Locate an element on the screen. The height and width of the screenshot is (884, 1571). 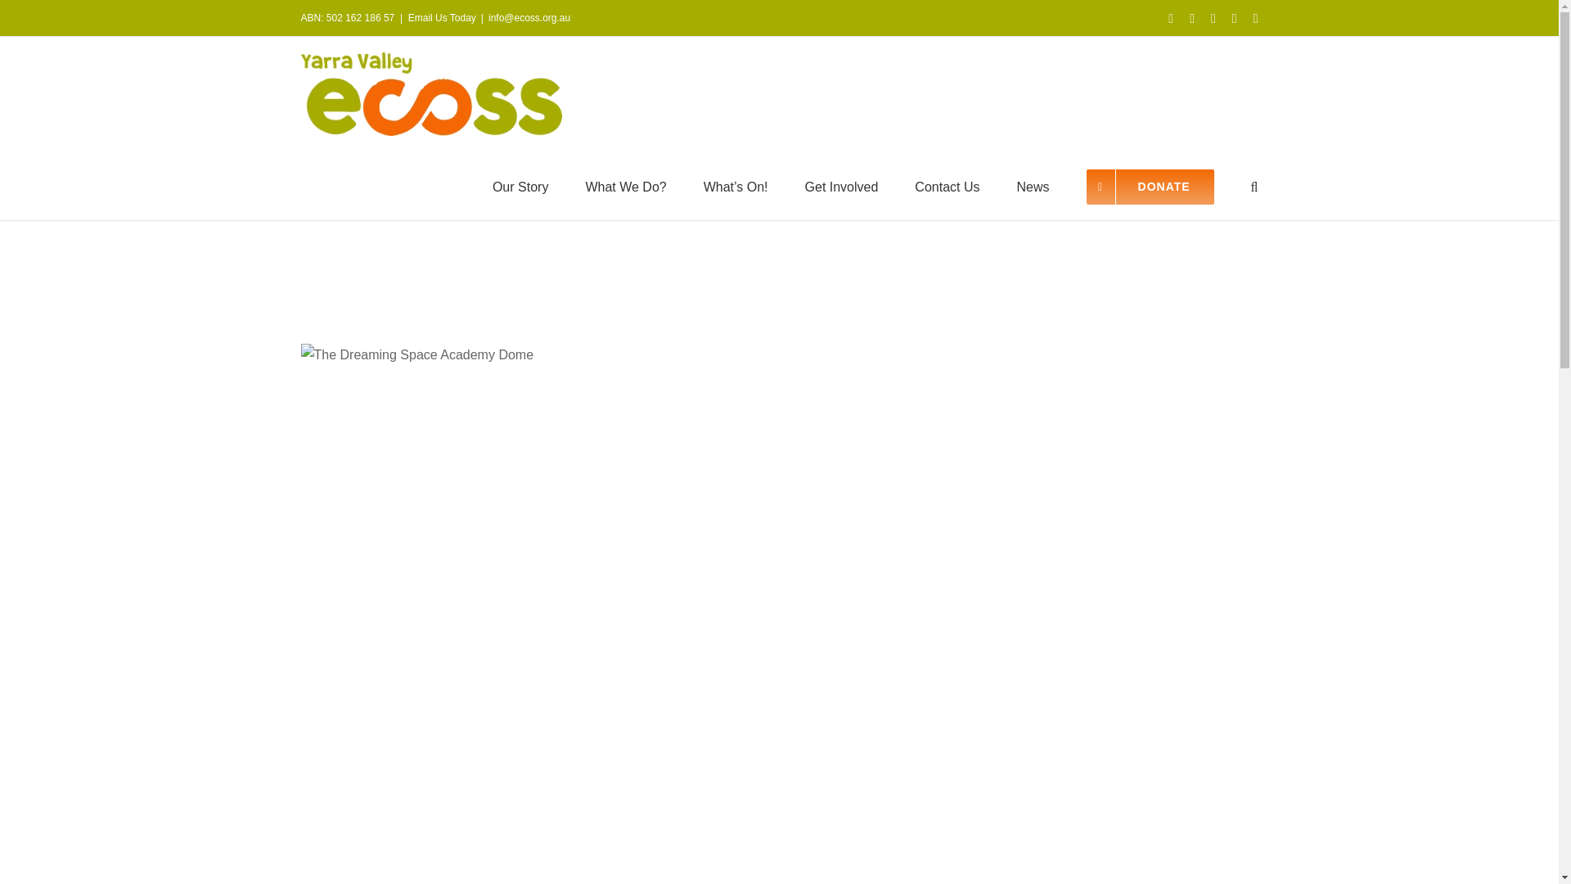
Facebook is located at coordinates (1171, 18).